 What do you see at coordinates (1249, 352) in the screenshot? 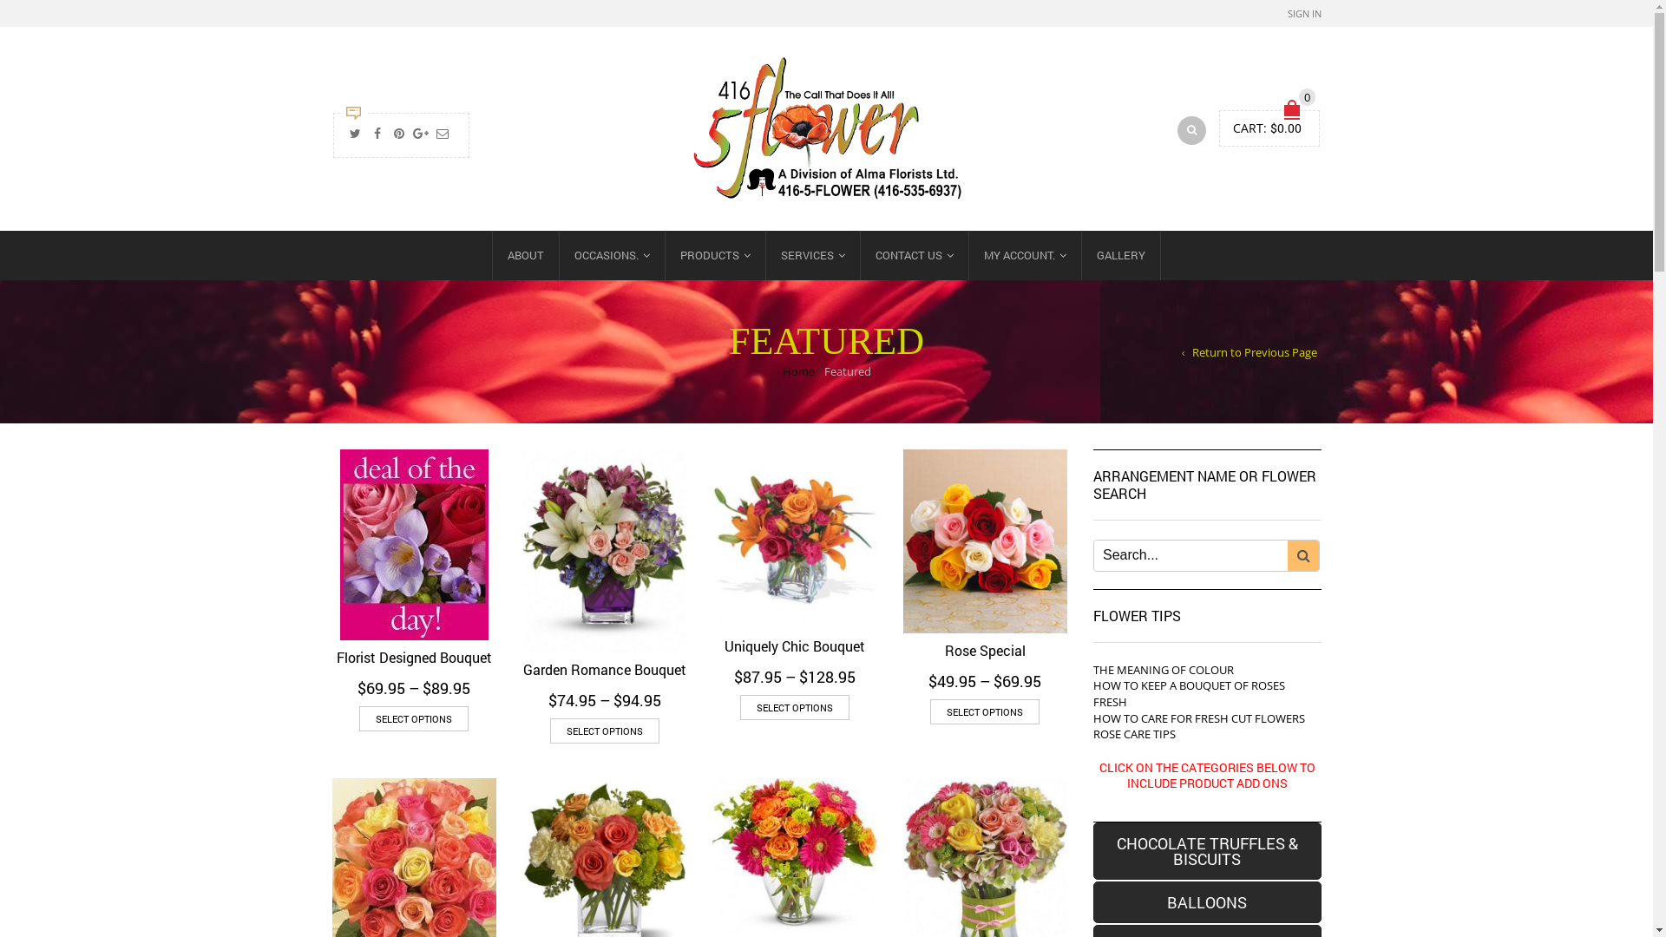
I see `Return to Previous Page` at bounding box center [1249, 352].